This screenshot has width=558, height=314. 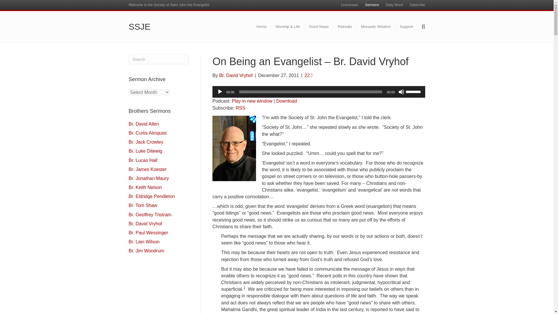 I want to click on Monastic Wisdom, so click(x=376, y=26).